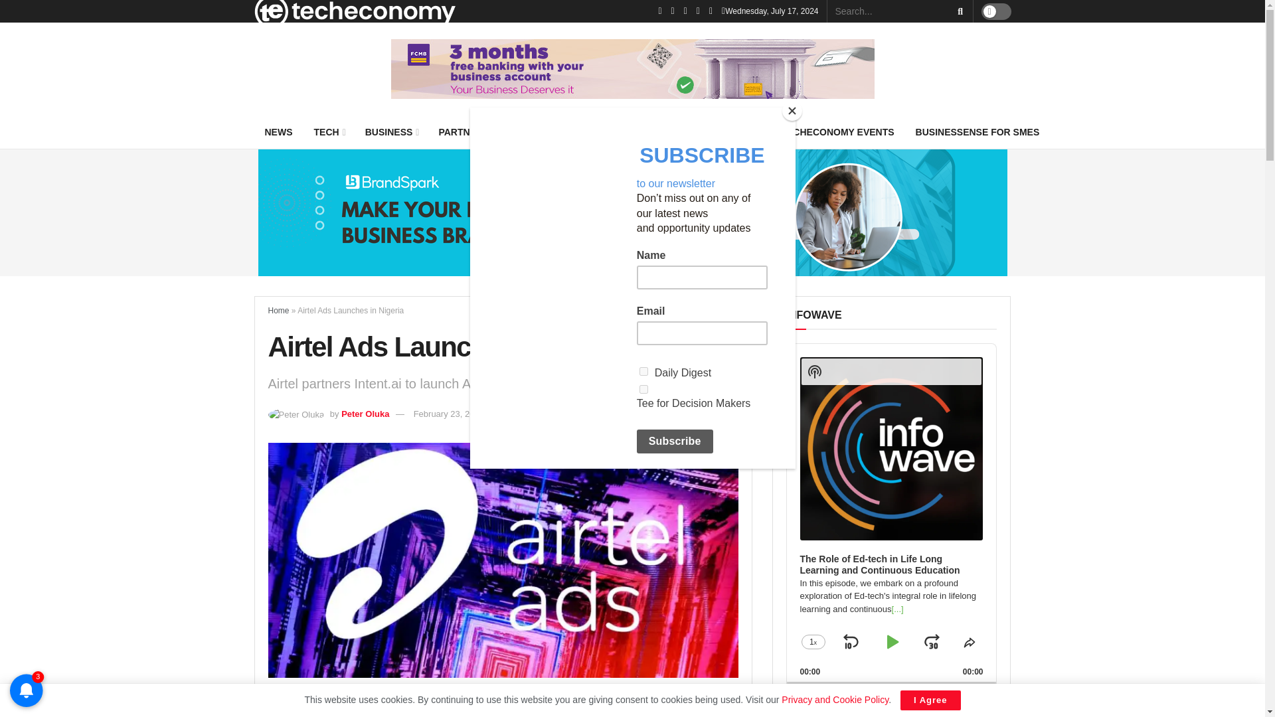  Describe the element at coordinates (328, 131) in the screenshot. I see `TECH` at that location.